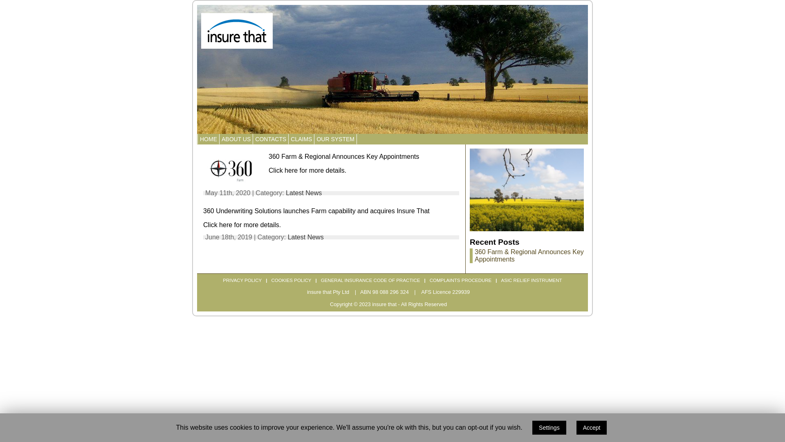  Describe the element at coordinates (304, 193) in the screenshot. I see `Latest News` at that location.